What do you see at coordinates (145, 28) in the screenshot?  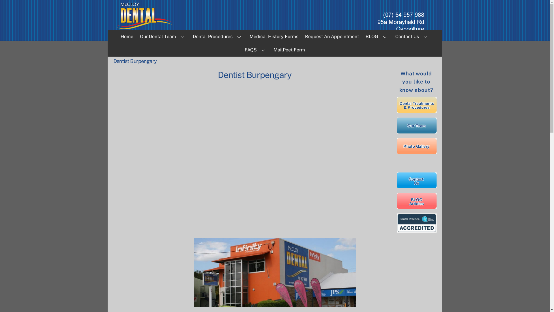 I see `McCloy Dental` at bounding box center [145, 28].